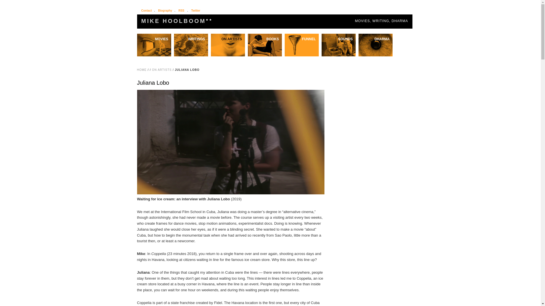 The height and width of the screenshot is (306, 545). What do you see at coordinates (182, 11) in the screenshot?
I see `RSS` at bounding box center [182, 11].